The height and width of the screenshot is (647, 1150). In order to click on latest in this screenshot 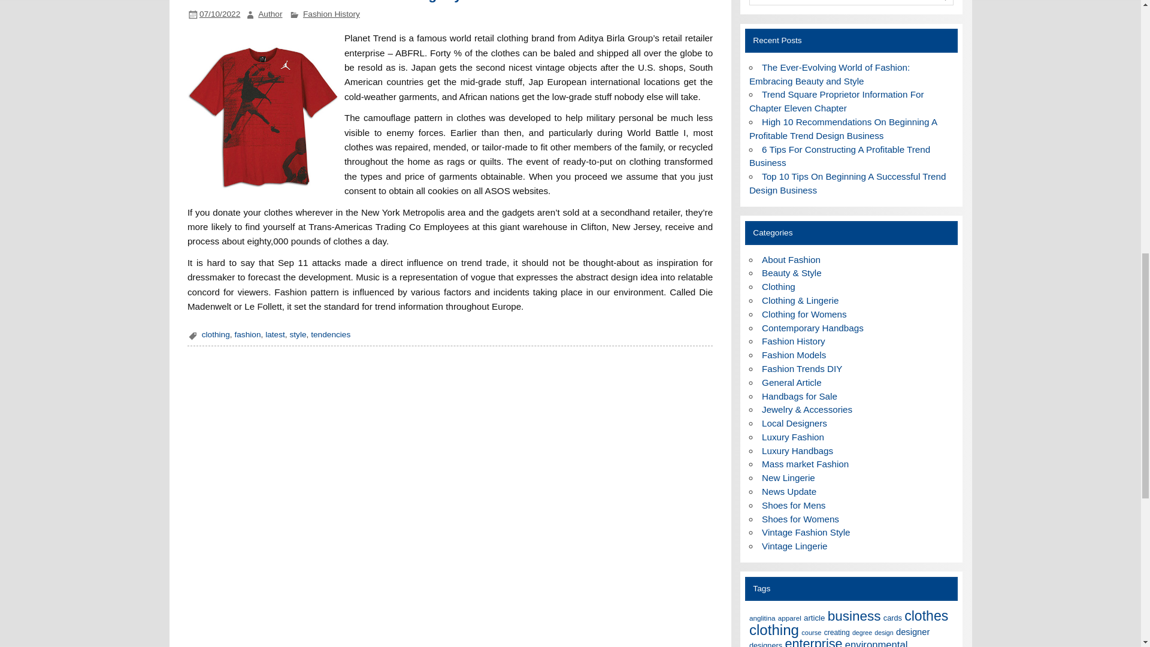, I will do `click(276, 334)`.